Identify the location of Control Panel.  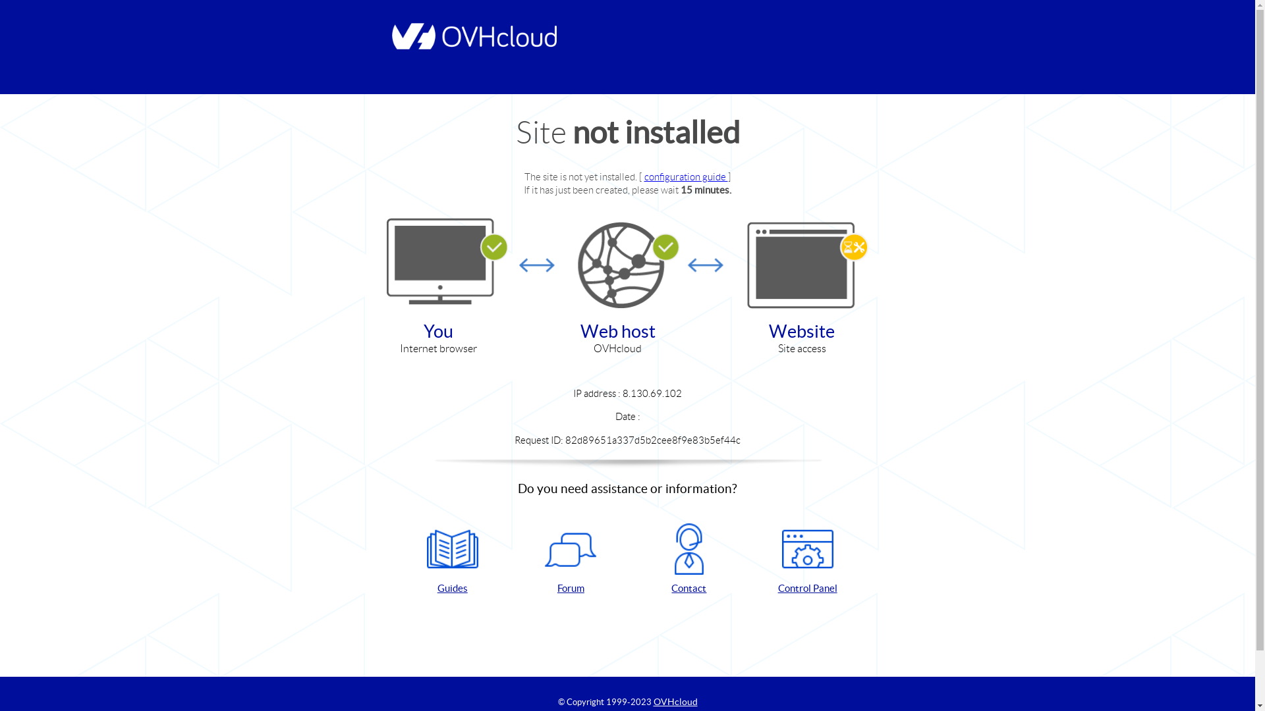
(808, 560).